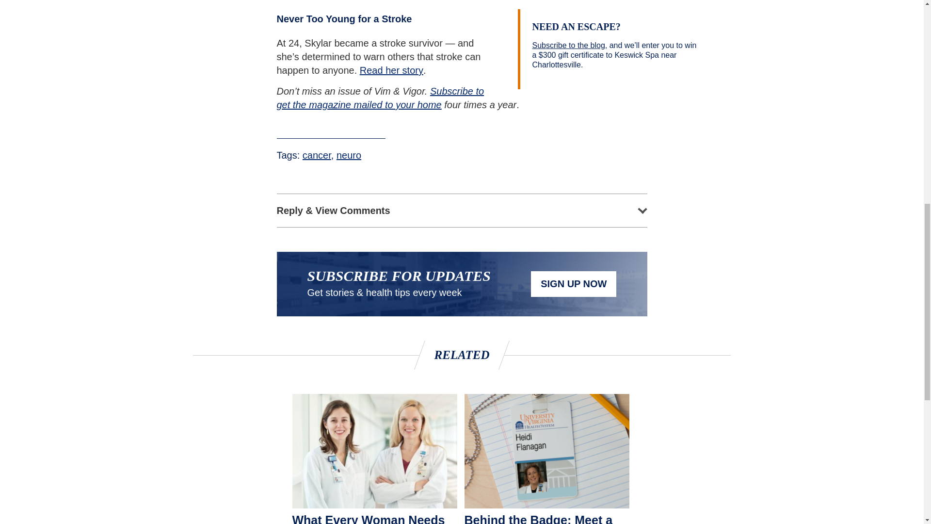 Image resolution: width=931 pixels, height=524 pixels. Describe the element at coordinates (569, 45) in the screenshot. I see `Subscribe to the blog` at that location.